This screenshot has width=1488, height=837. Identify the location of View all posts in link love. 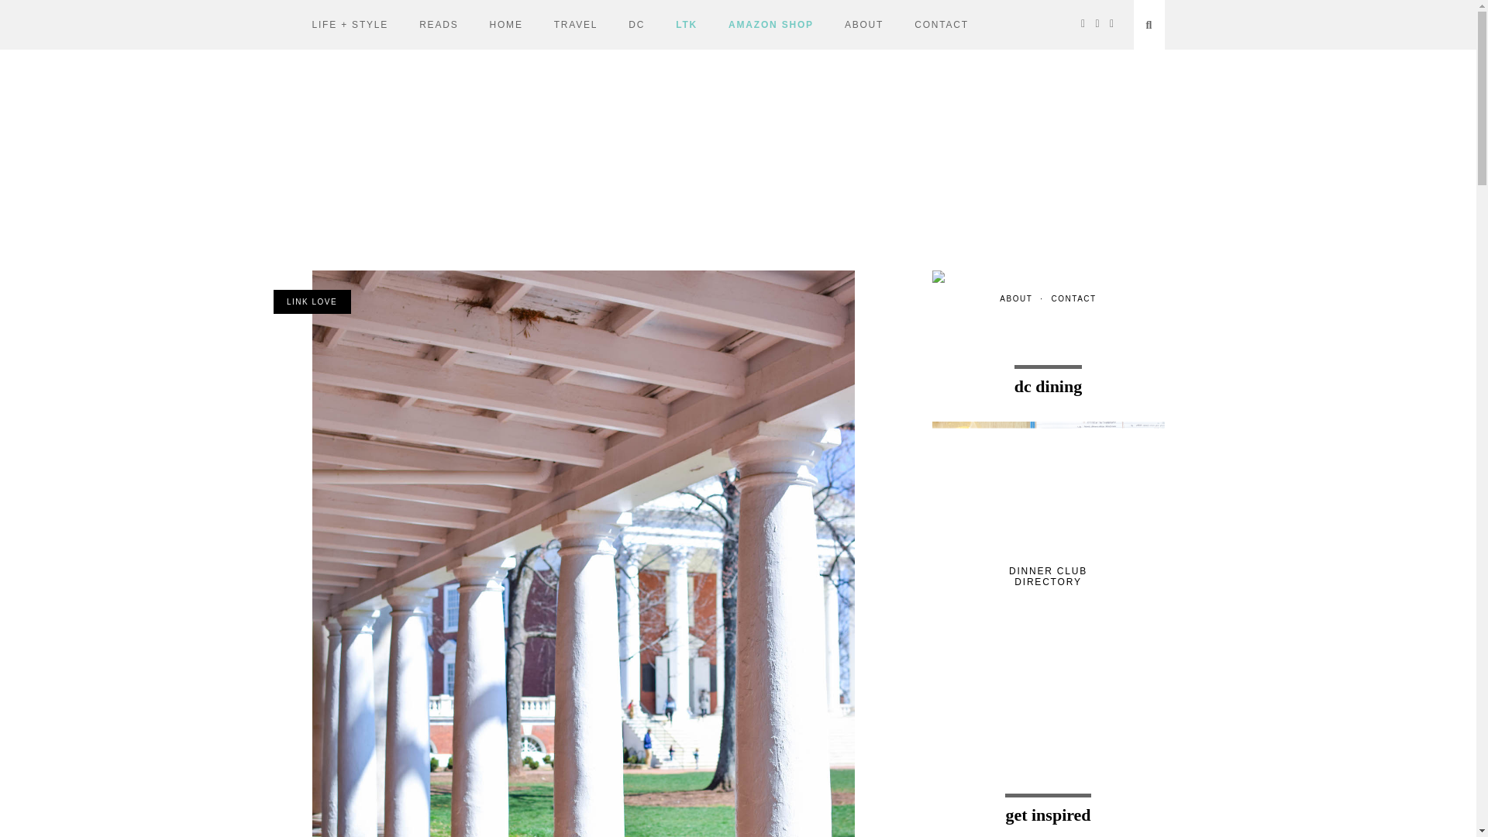
(311, 301).